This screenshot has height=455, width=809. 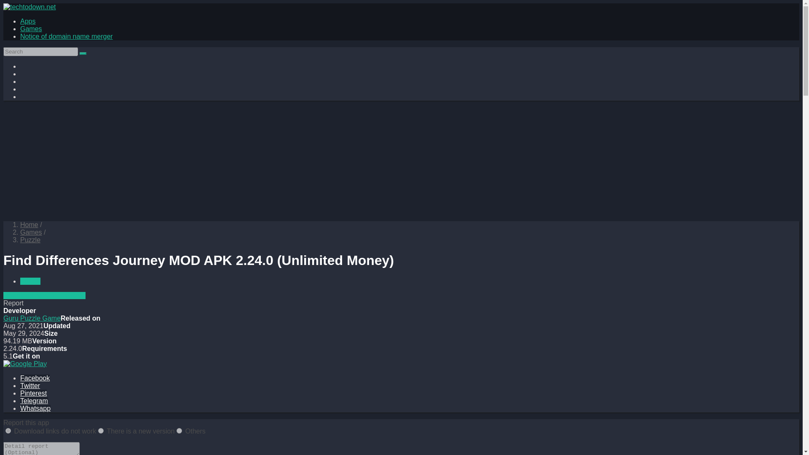 I want to click on 1, so click(x=8, y=431).